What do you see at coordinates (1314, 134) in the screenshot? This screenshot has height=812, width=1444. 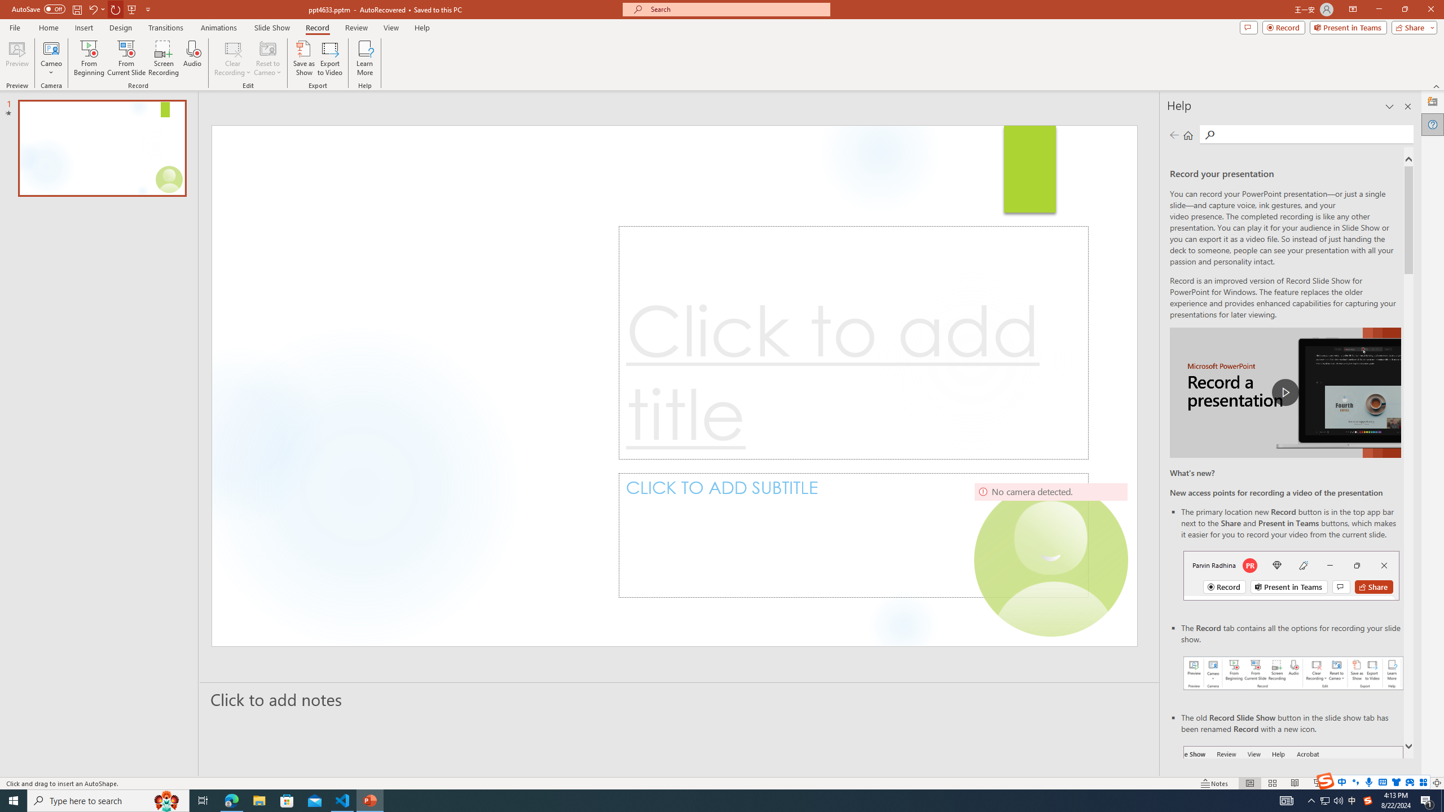 I see `Search` at bounding box center [1314, 134].